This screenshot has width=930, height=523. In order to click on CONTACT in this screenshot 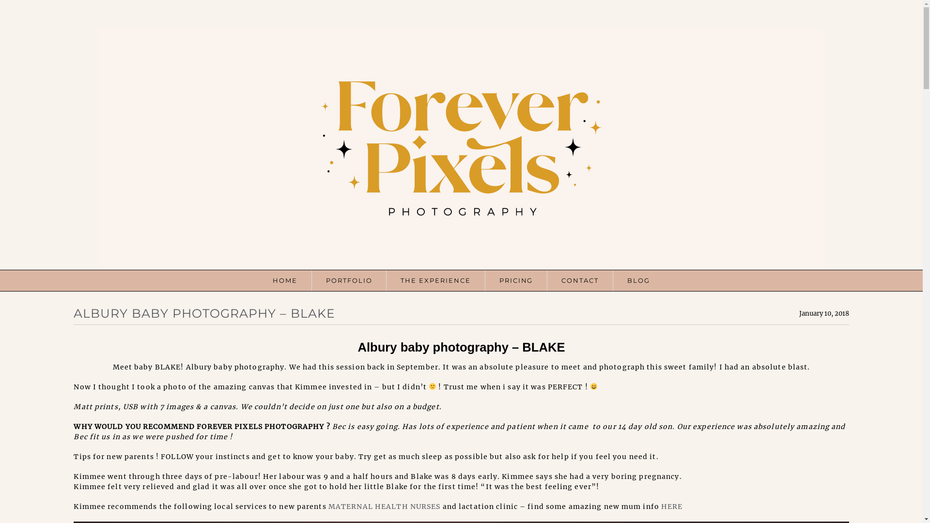, I will do `click(580, 281)`.